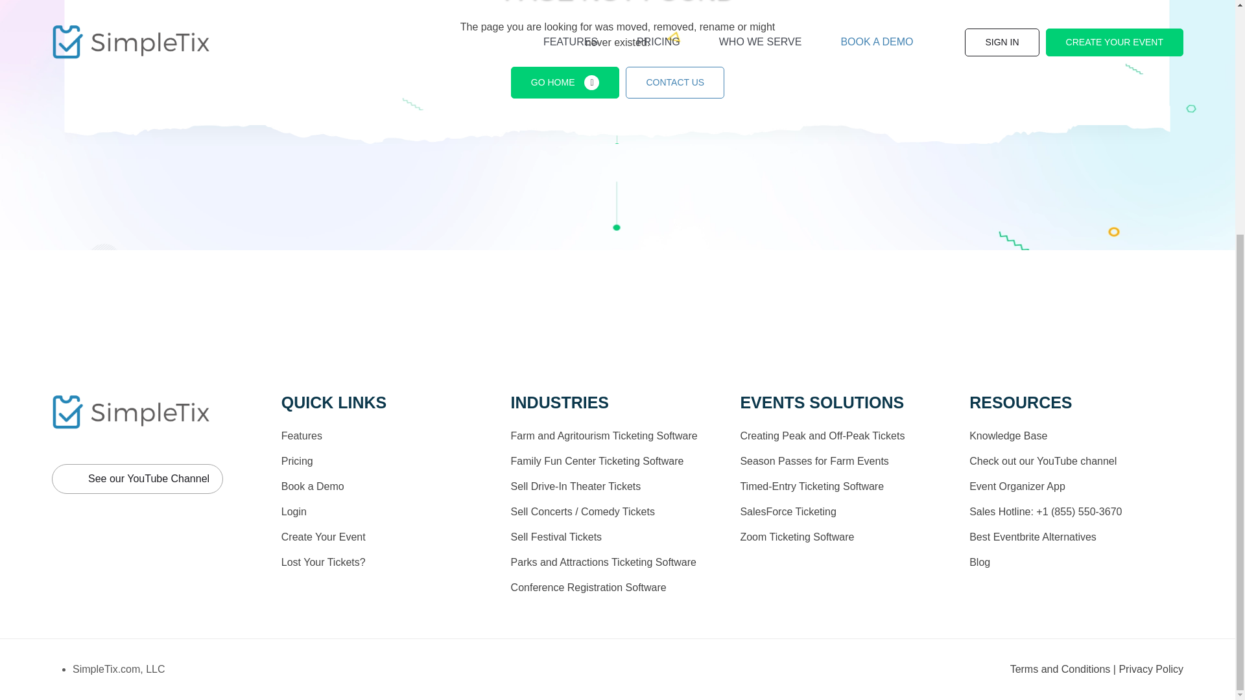  What do you see at coordinates (576, 486) in the screenshot?
I see `Sell Drive-In Theater Tickets` at bounding box center [576, 486].